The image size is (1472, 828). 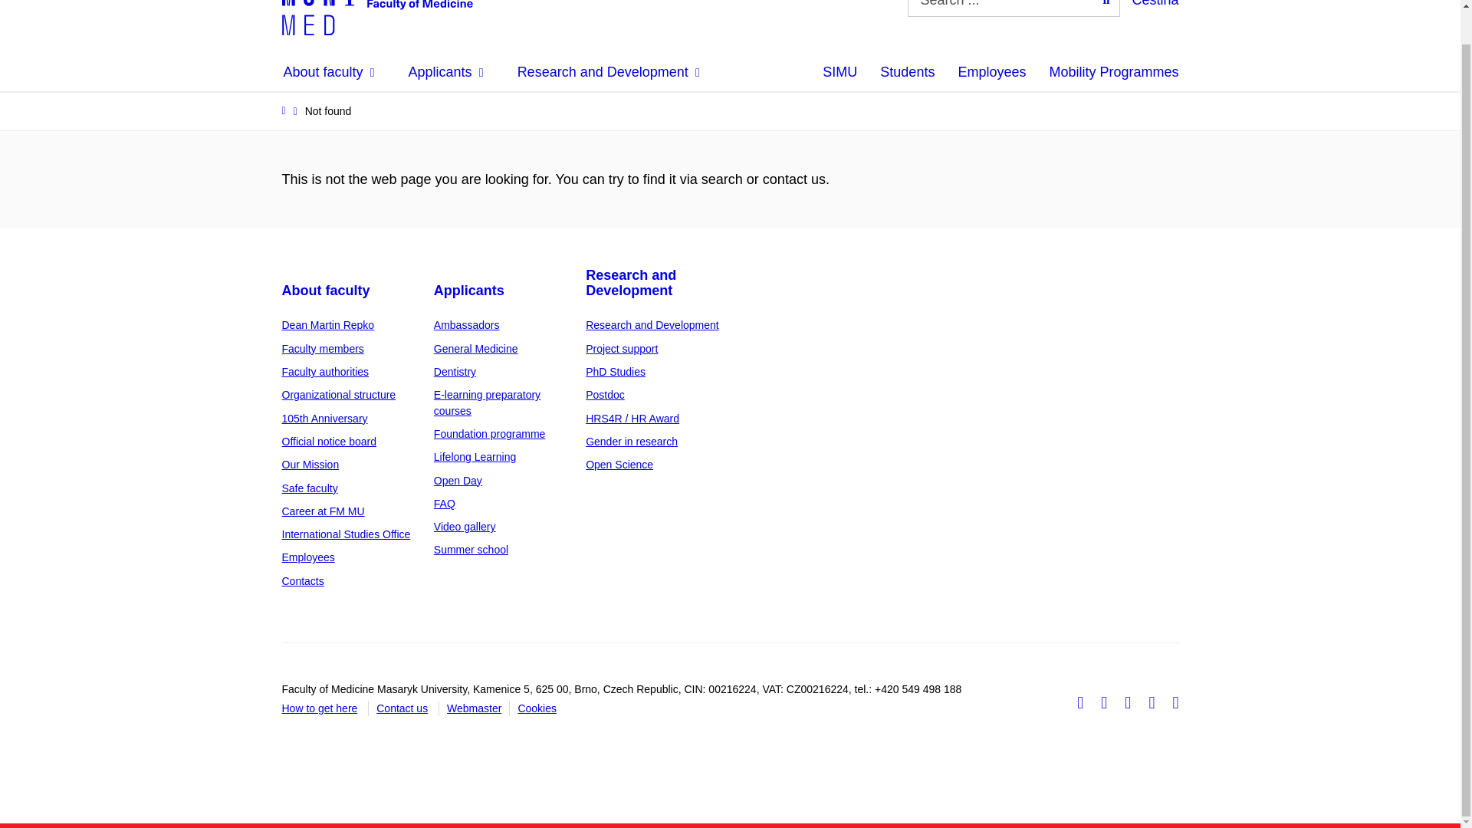 What do you see at coordinates (609, 72) in the screenshot?
I see `Research and Development` at bounding box center [609, 72].